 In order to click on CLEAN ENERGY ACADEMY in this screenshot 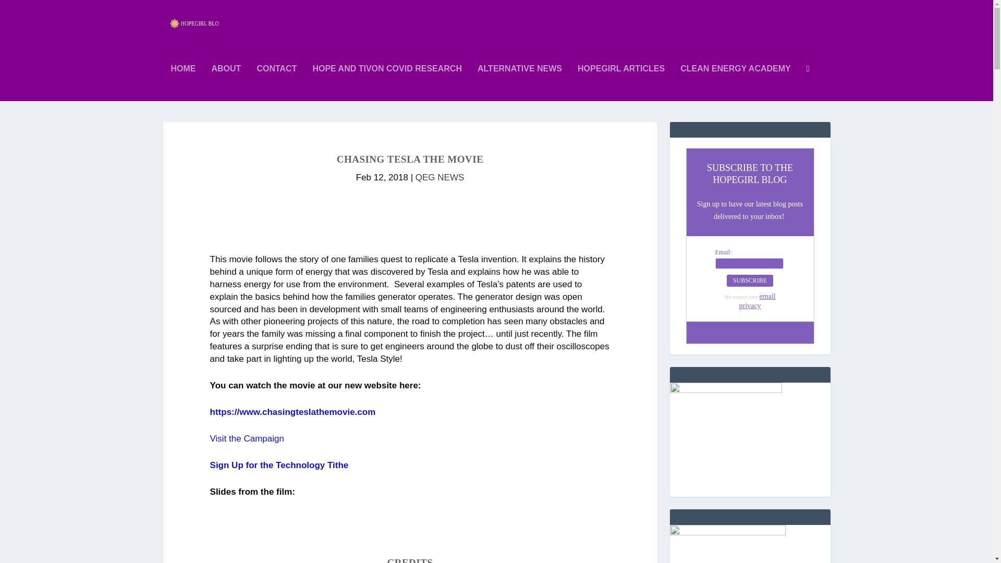, I will do `click(735, 83)`.